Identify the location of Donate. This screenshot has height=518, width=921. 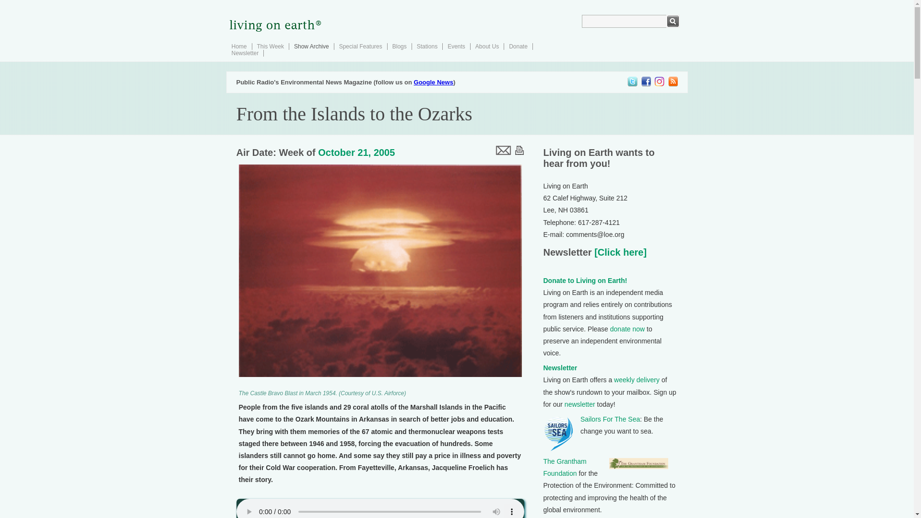
(518, 46).